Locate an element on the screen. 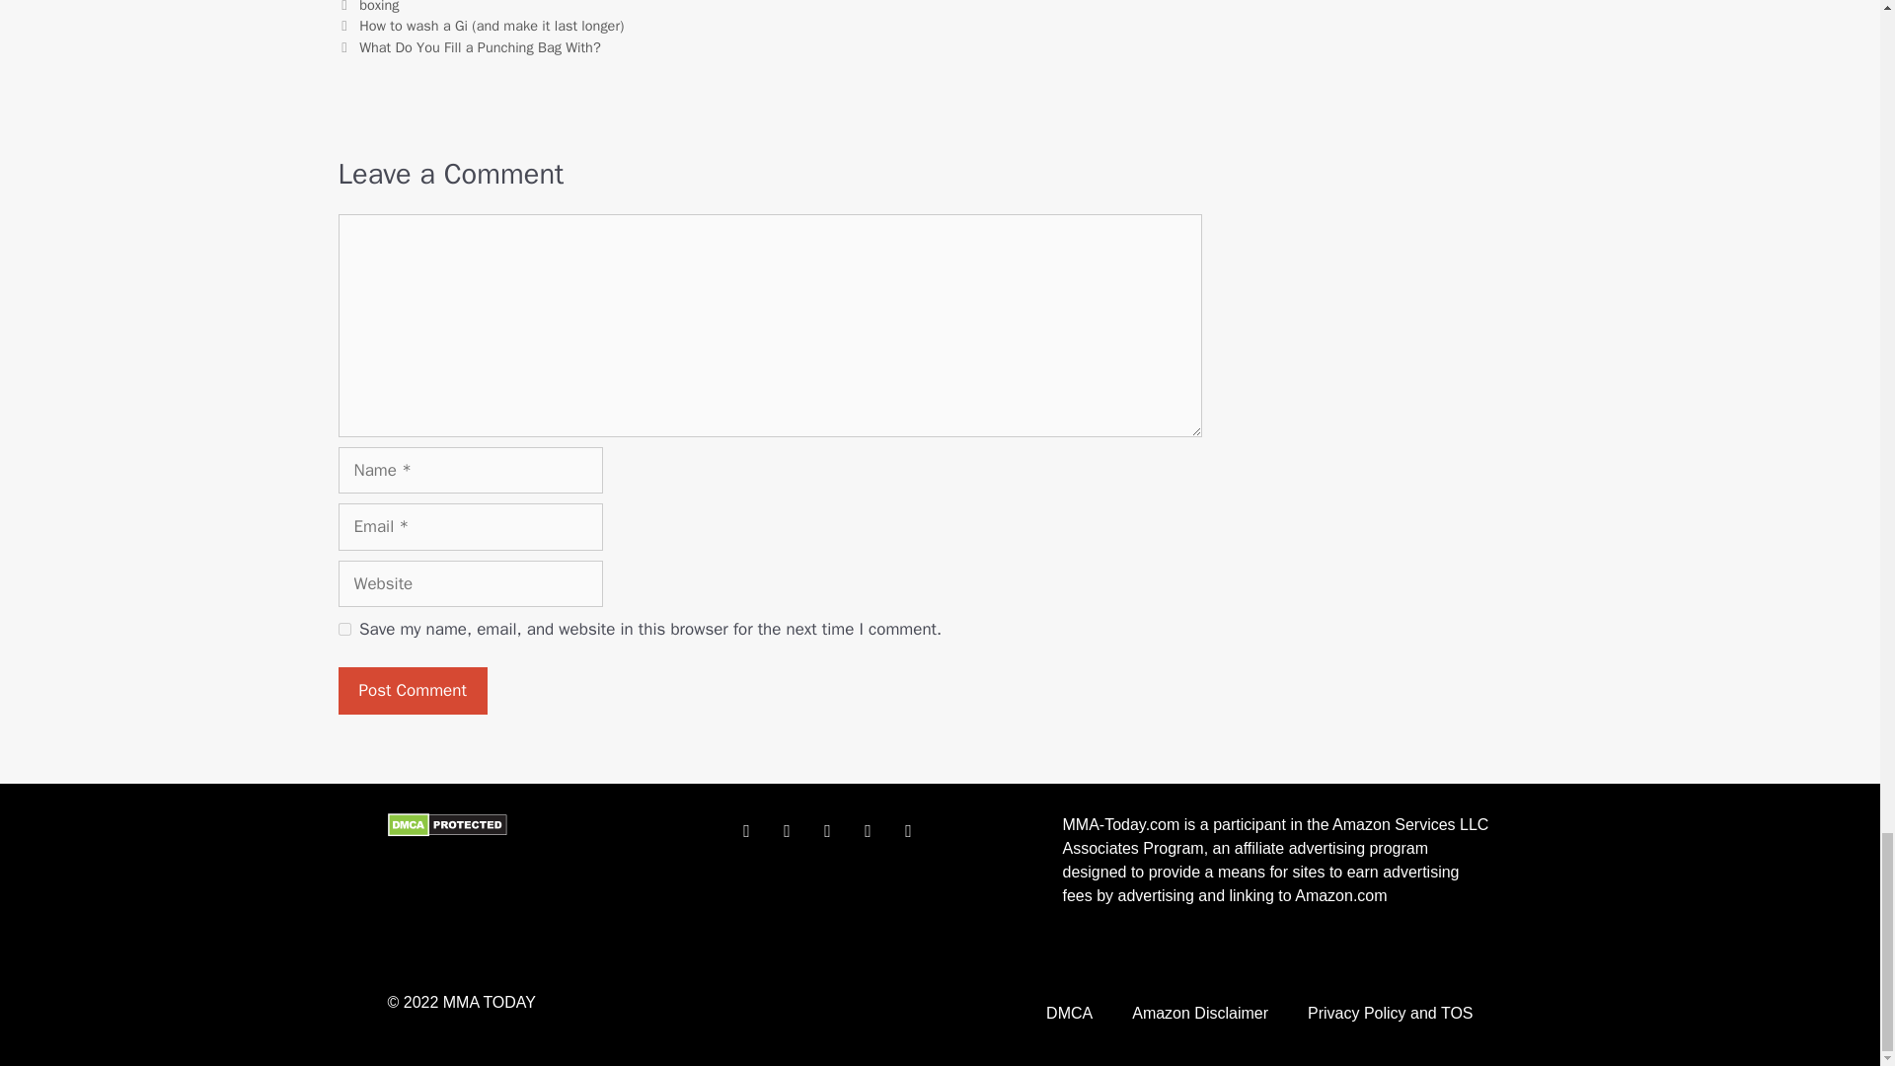 This screenshot has height=1066, width=1895. Post Comment is located at coordinates (412, 691).